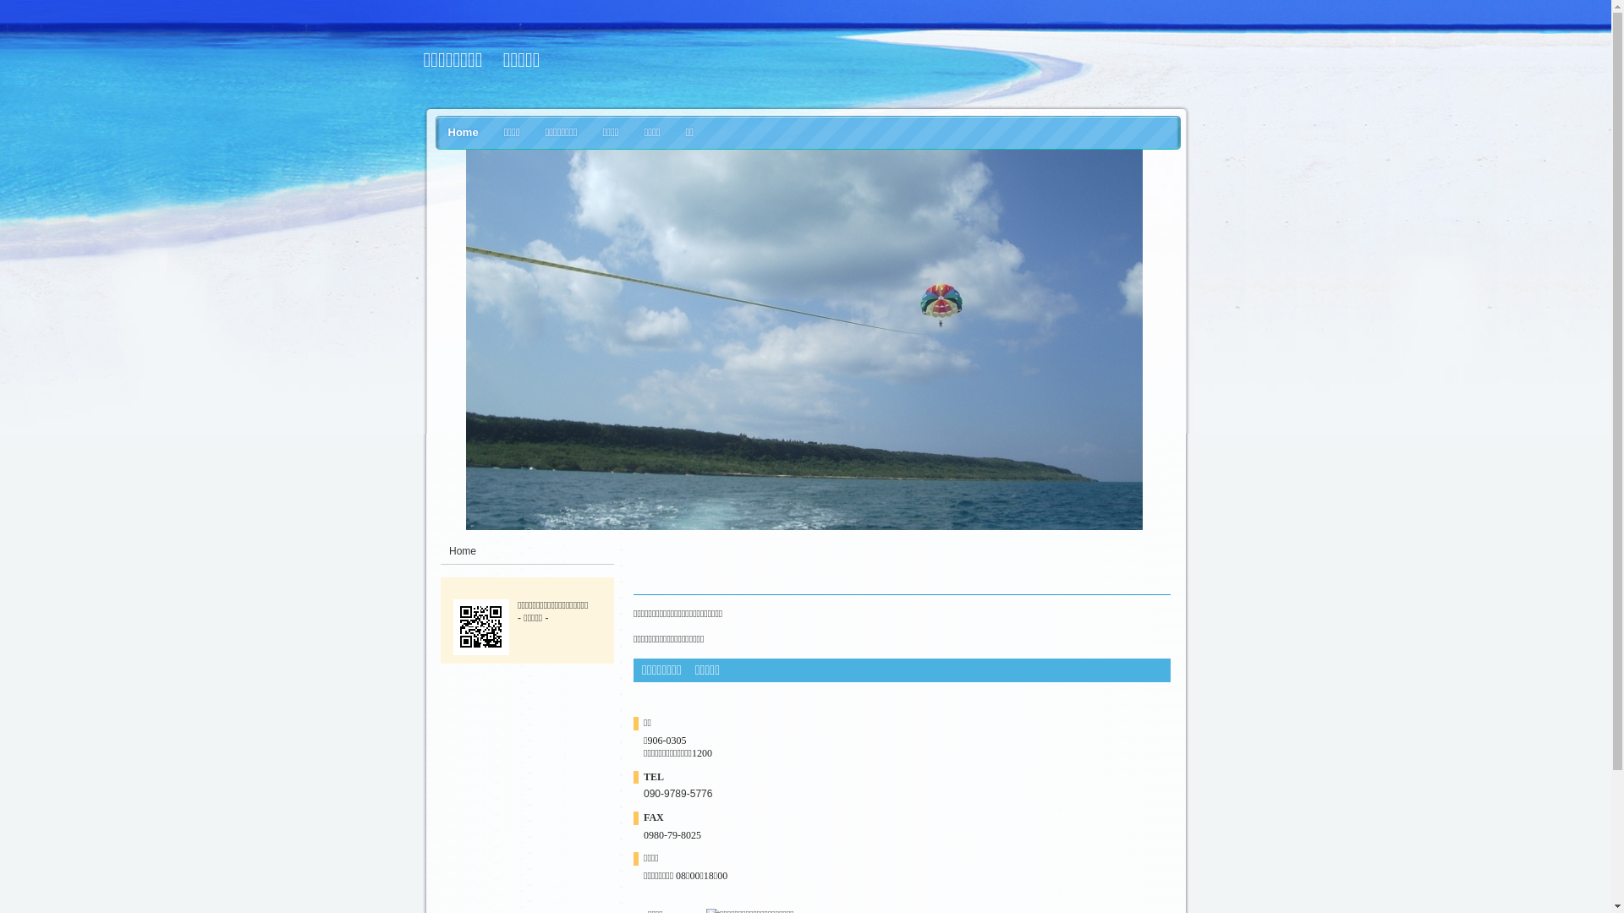 This screenshot has width=1624, height=913. I want to click on 090-9789-5776, so click(678, 794).